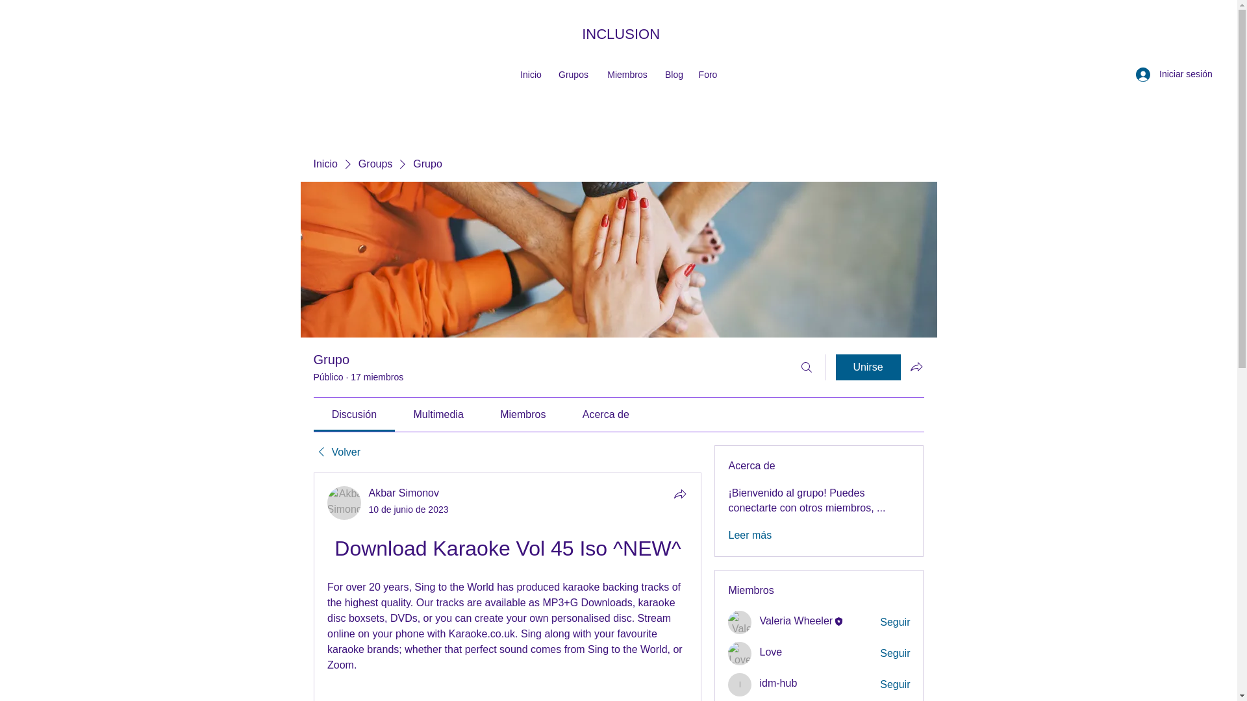 This screenshot has width=1247, height=701. I want to click on Foro, so click(707, 74).